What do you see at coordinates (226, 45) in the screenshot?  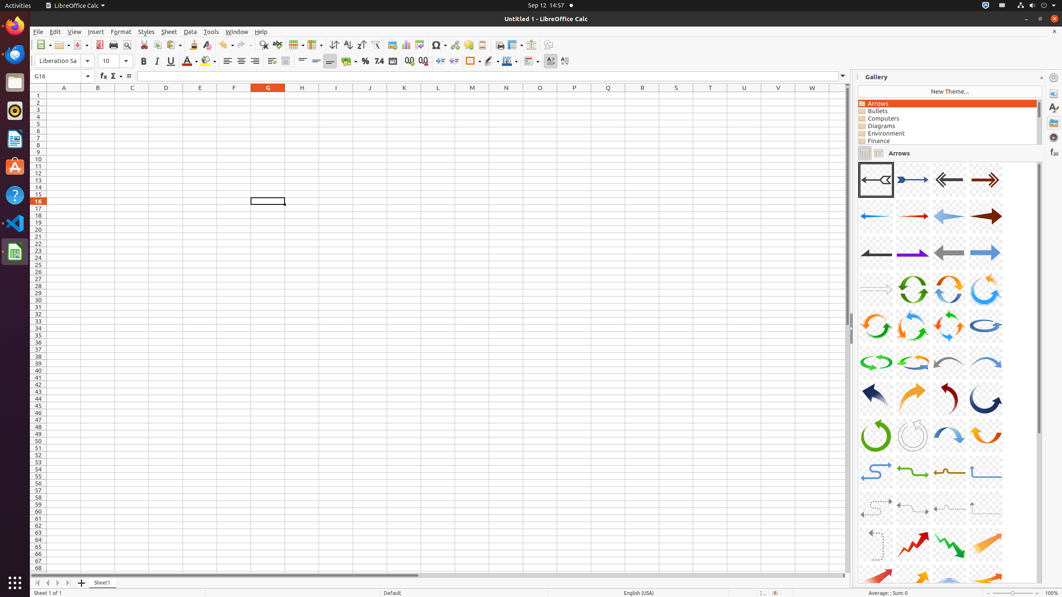 I see `Undo` at bounding box center [226, 45].